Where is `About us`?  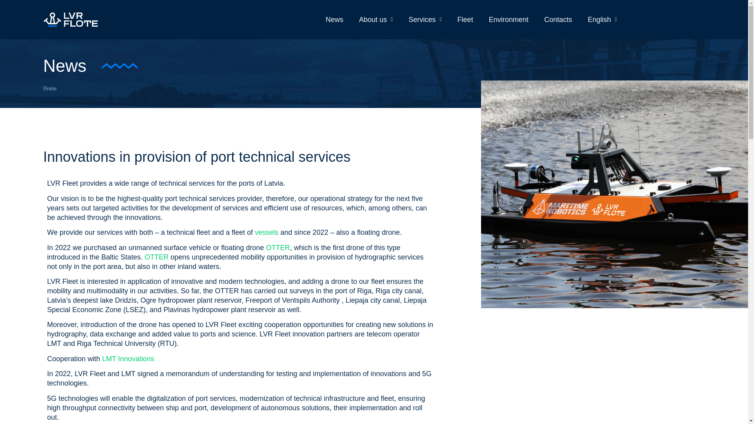
About us is located at coordinates (375, 19).